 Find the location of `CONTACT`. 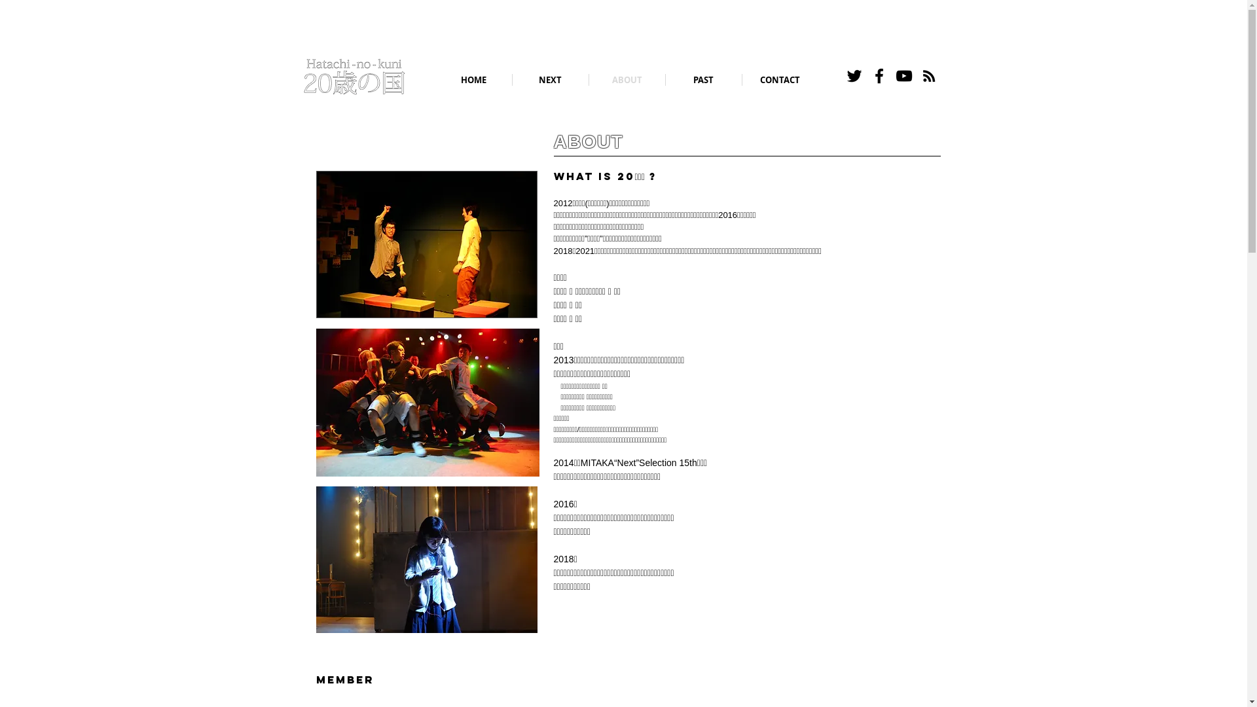

CONTACT is located at coordinates (780, 80).